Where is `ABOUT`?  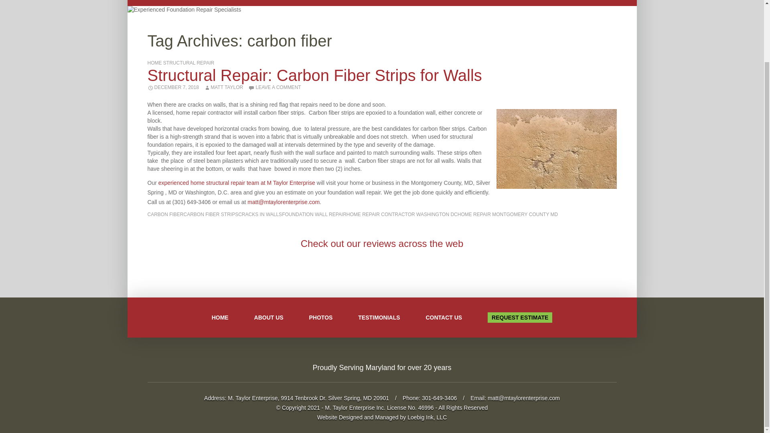 ABOUT is located at coordinates (270, 3).